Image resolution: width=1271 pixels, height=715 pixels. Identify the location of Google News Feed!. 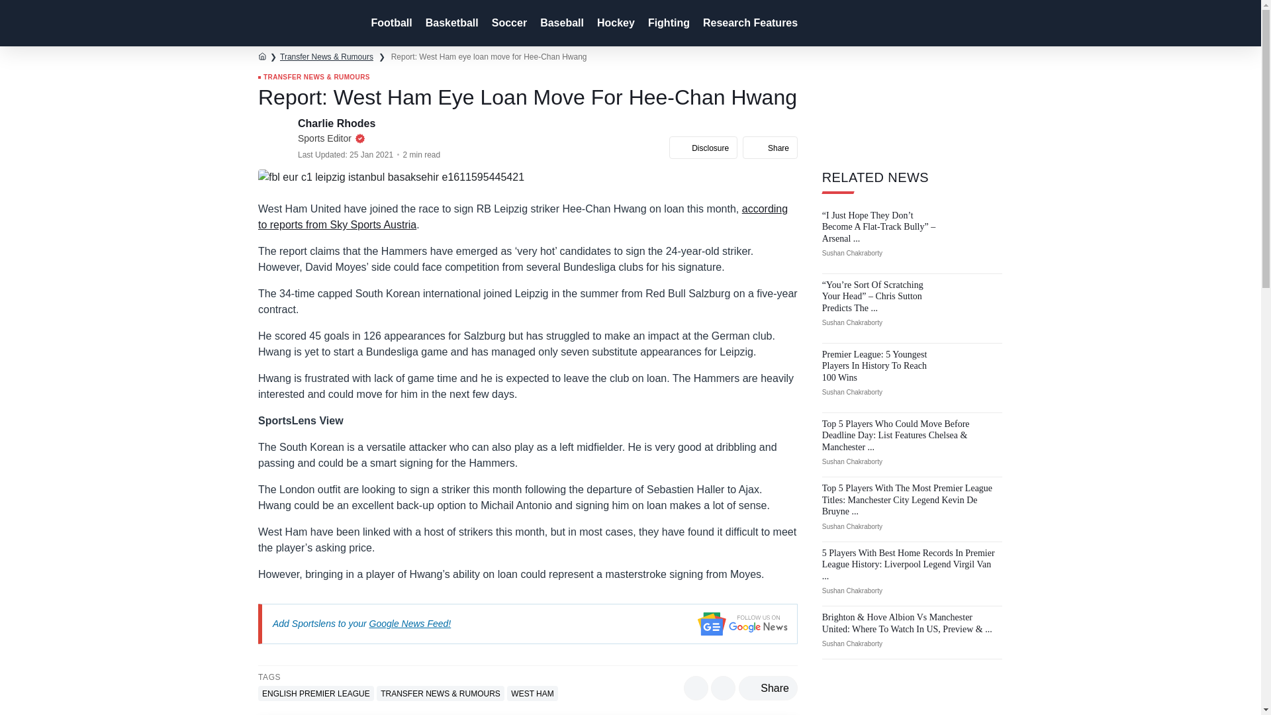
(410, 624).